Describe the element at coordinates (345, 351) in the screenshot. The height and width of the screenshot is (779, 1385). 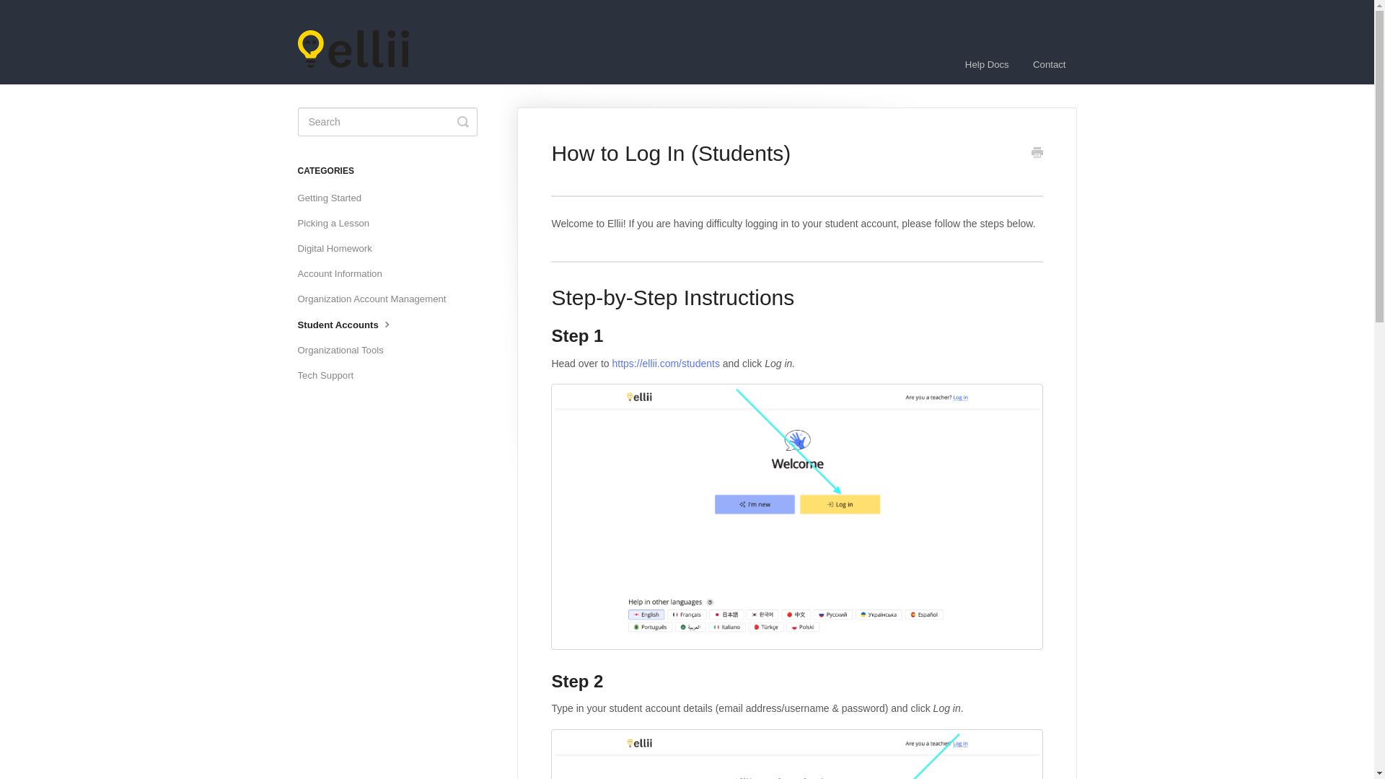
I see `Organizational Tools` at that location.